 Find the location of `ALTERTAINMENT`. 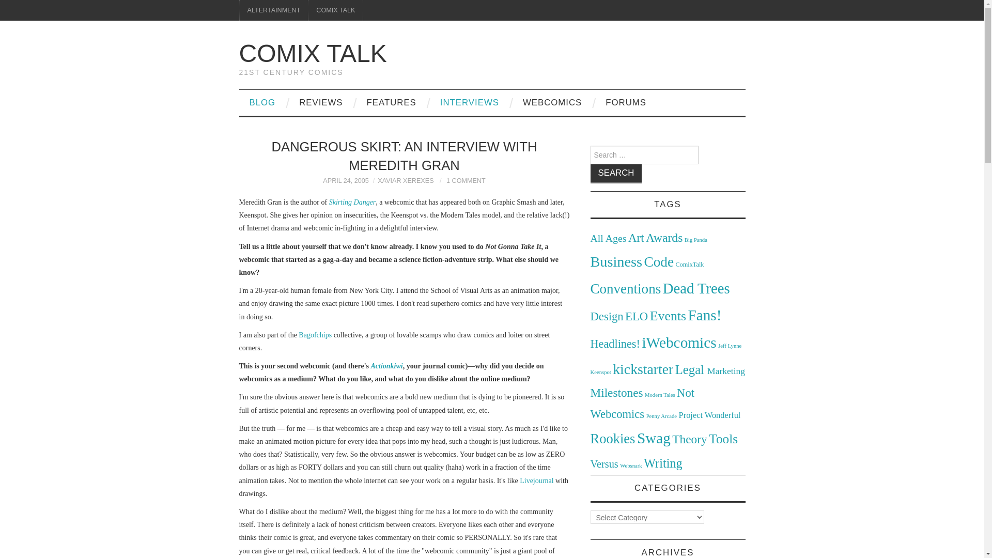

ALTERTAINMENT is located at coordinates (274, 10).